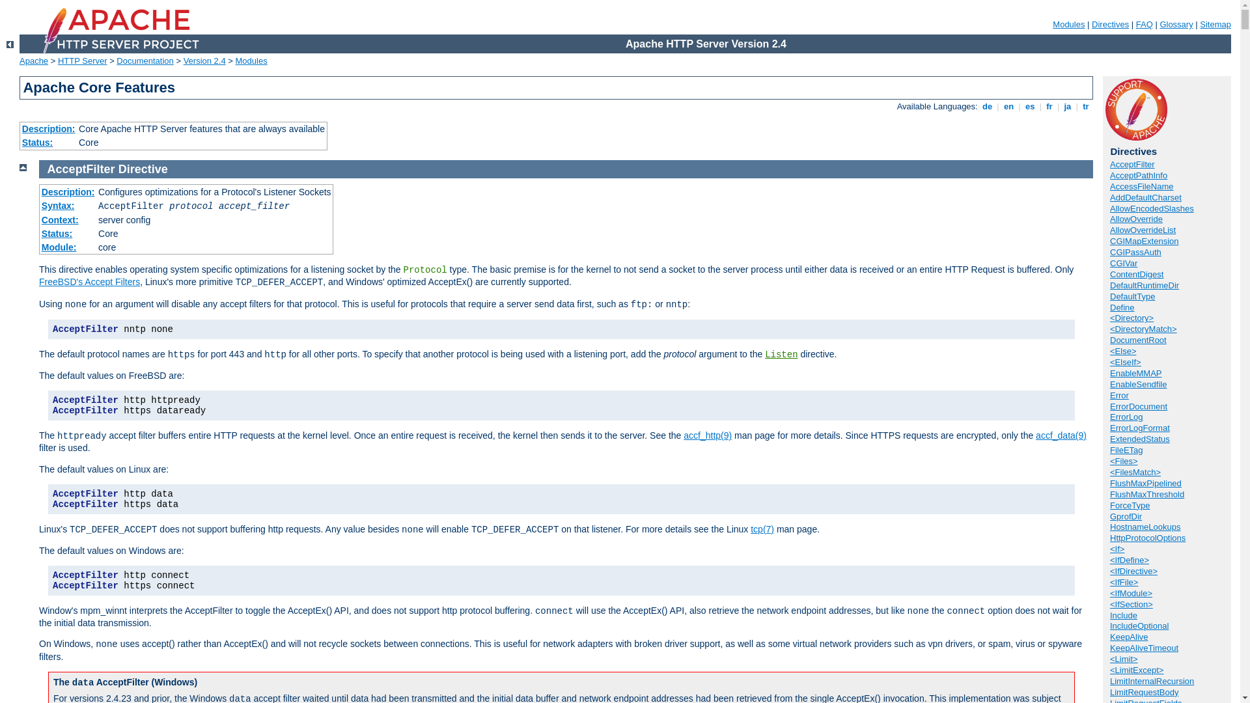  What do you see at coordinates (81, 169) in the screenshot?
I see `AcceptFilter` at bounding box center [81, 169].